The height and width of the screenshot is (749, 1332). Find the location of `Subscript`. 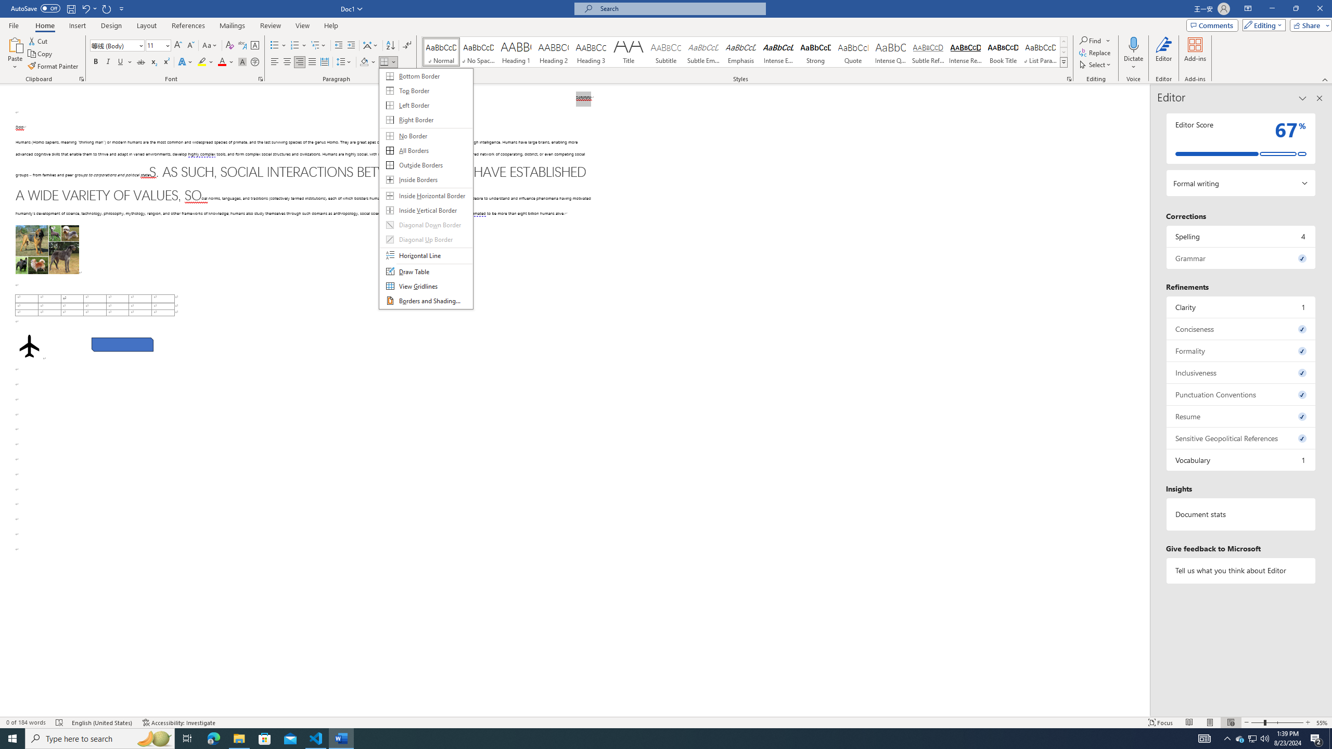

Subscript is located at coordinates (154, 62).